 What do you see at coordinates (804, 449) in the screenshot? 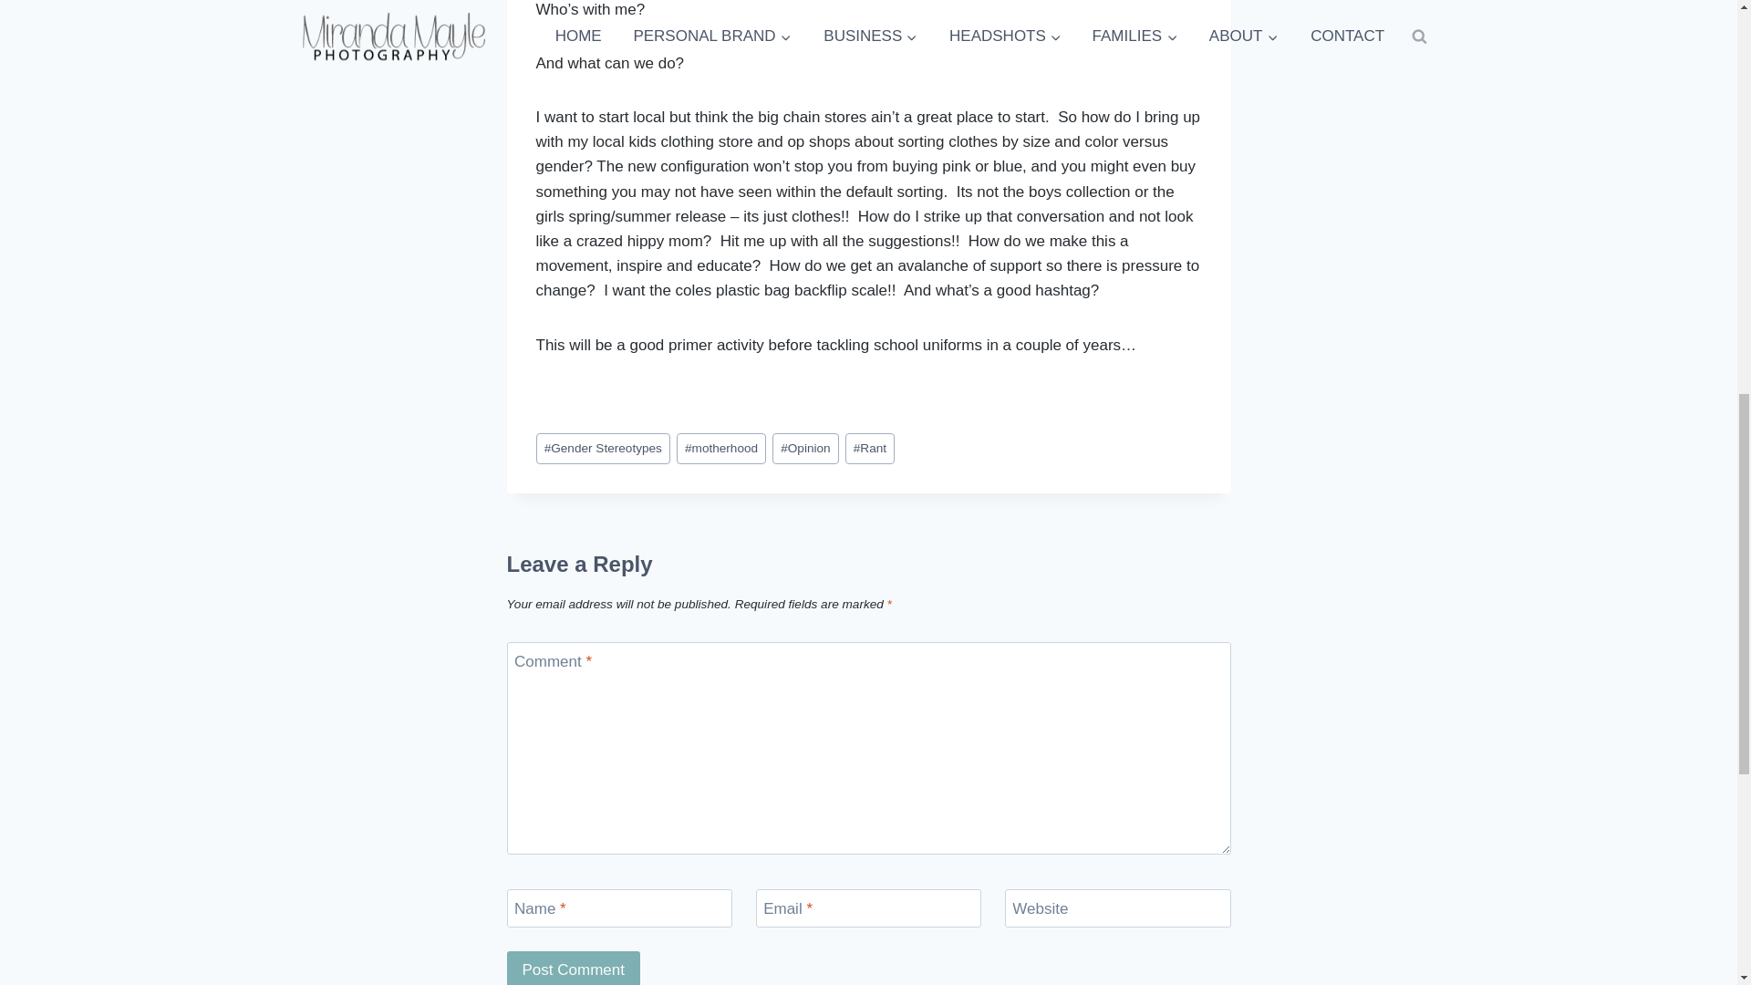
I see `Opinion` at bounding box center [804, 449].